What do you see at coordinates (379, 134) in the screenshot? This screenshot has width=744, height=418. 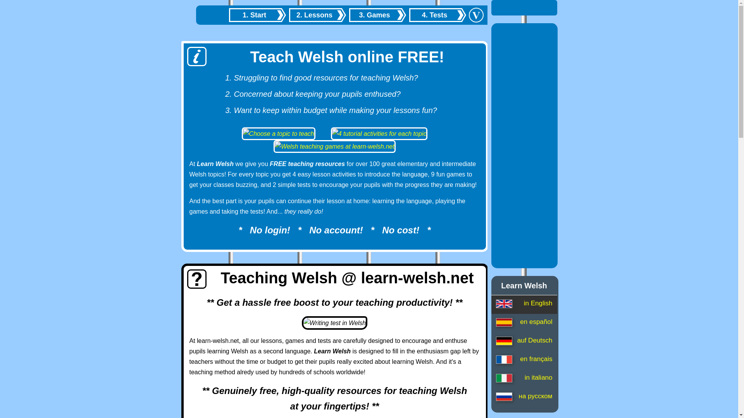 I see `4 tutorial activities for each topic` at bounding box center [379, 134].